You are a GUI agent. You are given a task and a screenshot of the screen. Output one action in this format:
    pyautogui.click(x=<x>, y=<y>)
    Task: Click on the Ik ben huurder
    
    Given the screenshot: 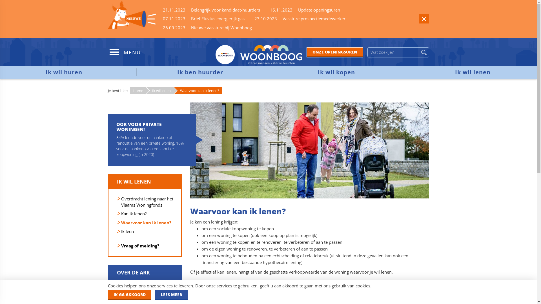 What is the action you would take?
    pyautogui.click(x=200, y=72)
    